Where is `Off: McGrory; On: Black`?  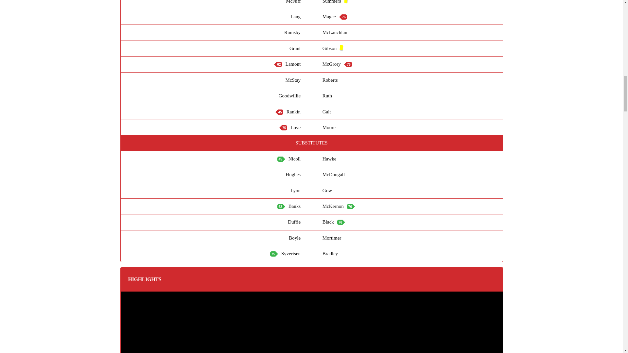
Off: McGrory; On: Black is located at coordinates (349, 64).